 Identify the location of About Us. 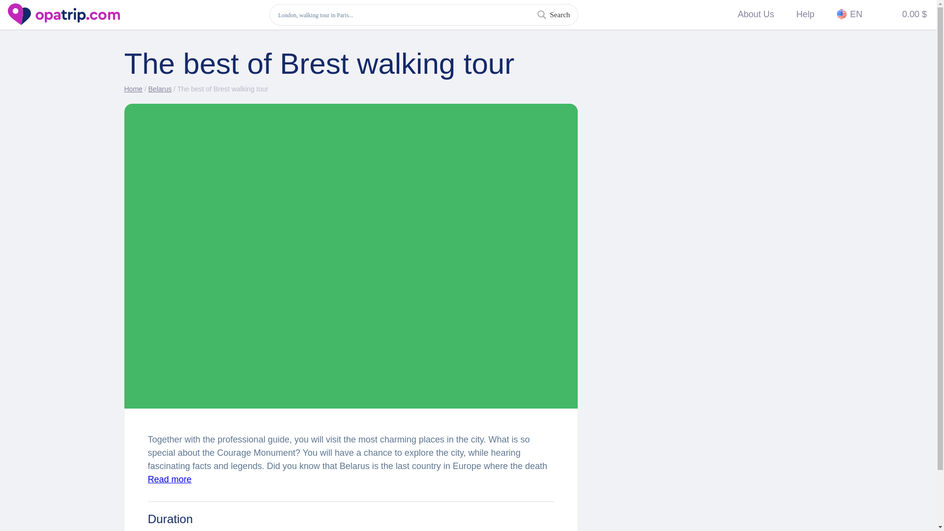
(755, 15).